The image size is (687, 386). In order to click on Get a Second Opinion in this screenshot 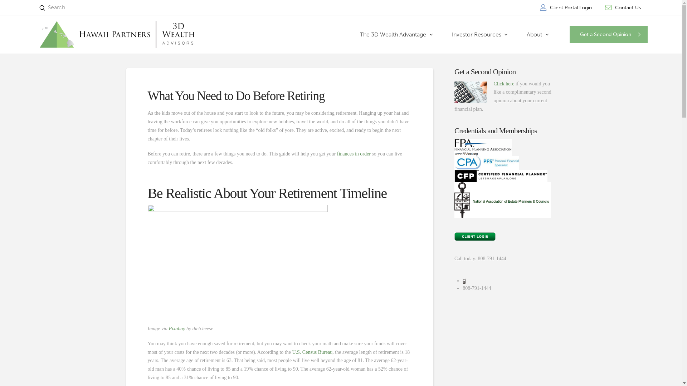, I will do `click(609, 35)`.